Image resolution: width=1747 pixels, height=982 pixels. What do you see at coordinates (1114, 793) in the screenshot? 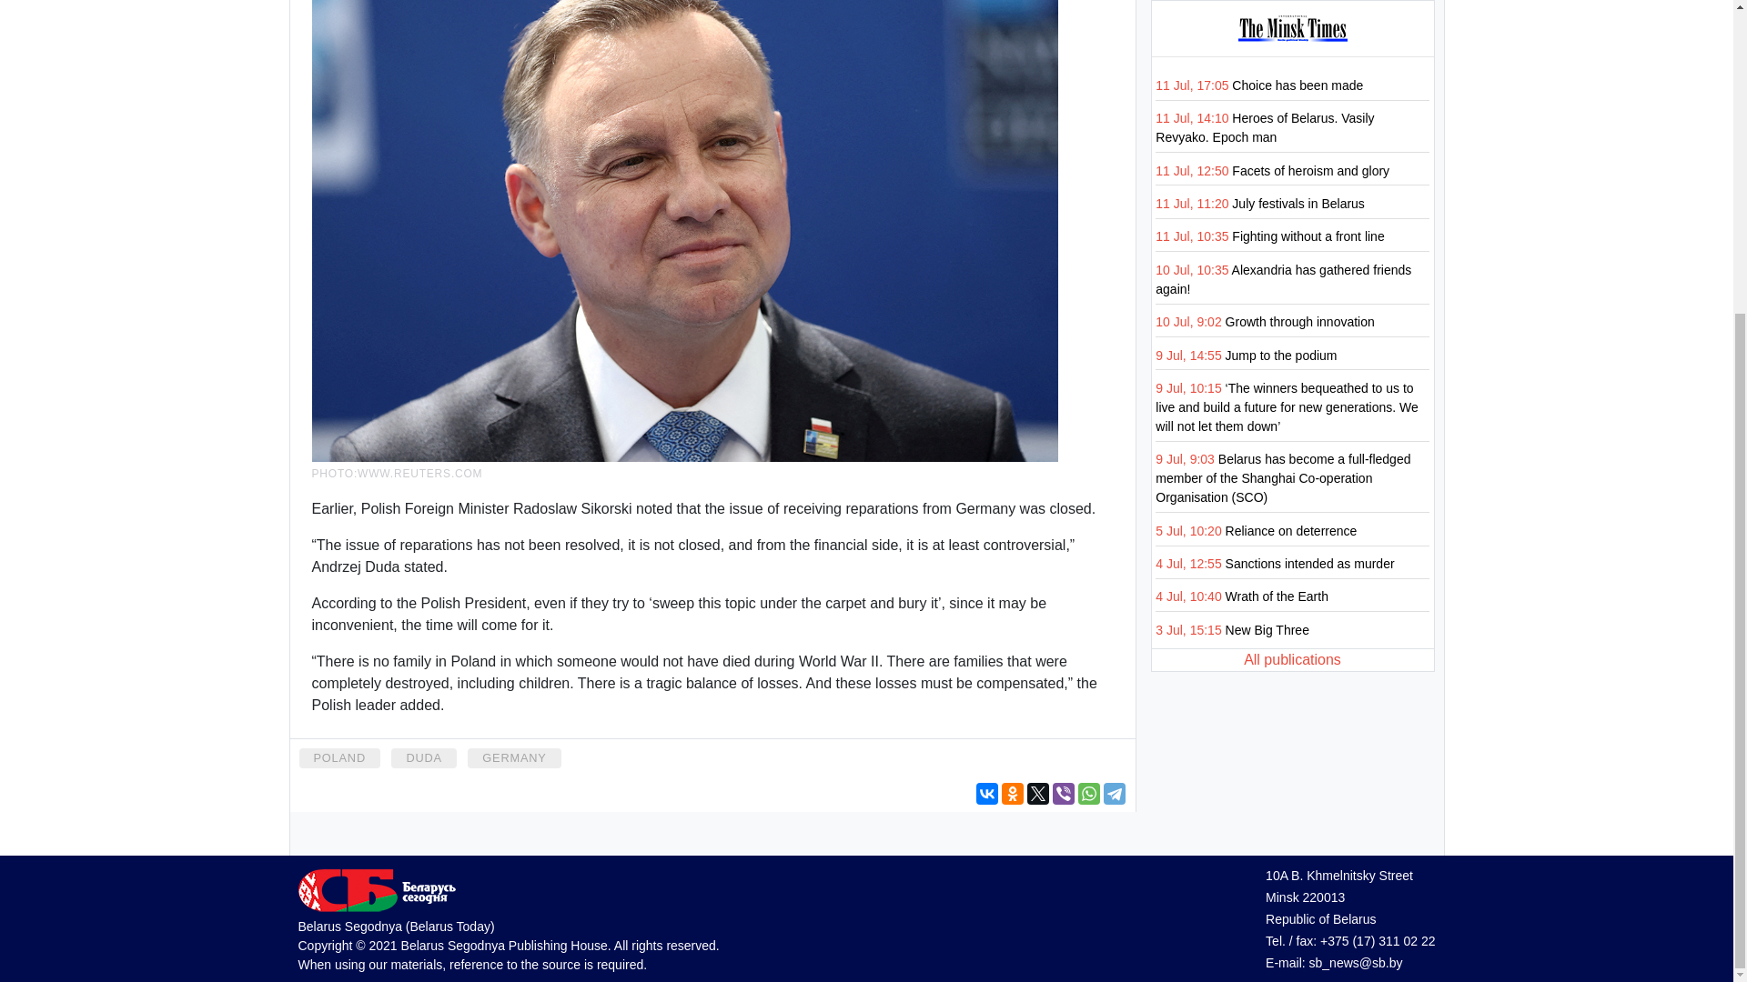
I see `Telegram` at bounding box center [1114, 793].